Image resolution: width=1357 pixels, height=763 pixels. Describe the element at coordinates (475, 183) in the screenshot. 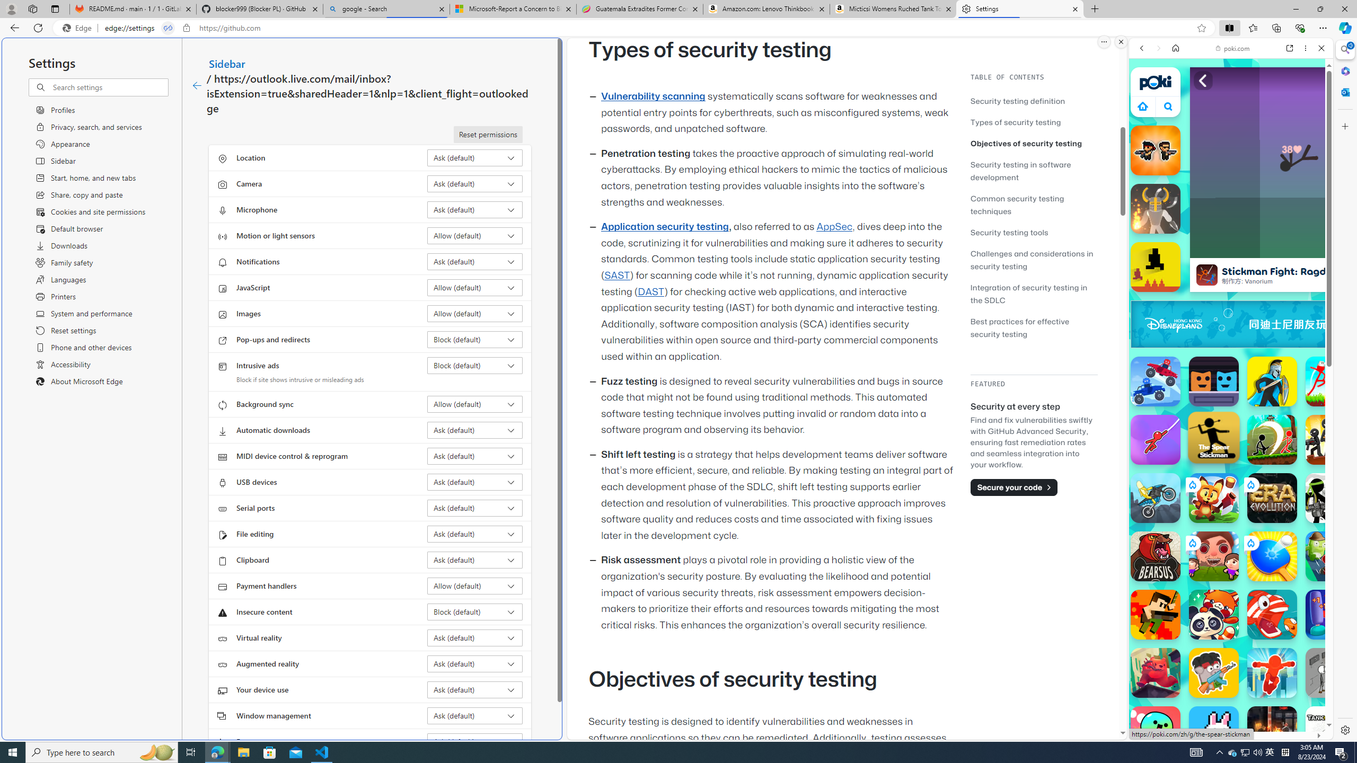

I see `Camera Ask (default)` at that location.